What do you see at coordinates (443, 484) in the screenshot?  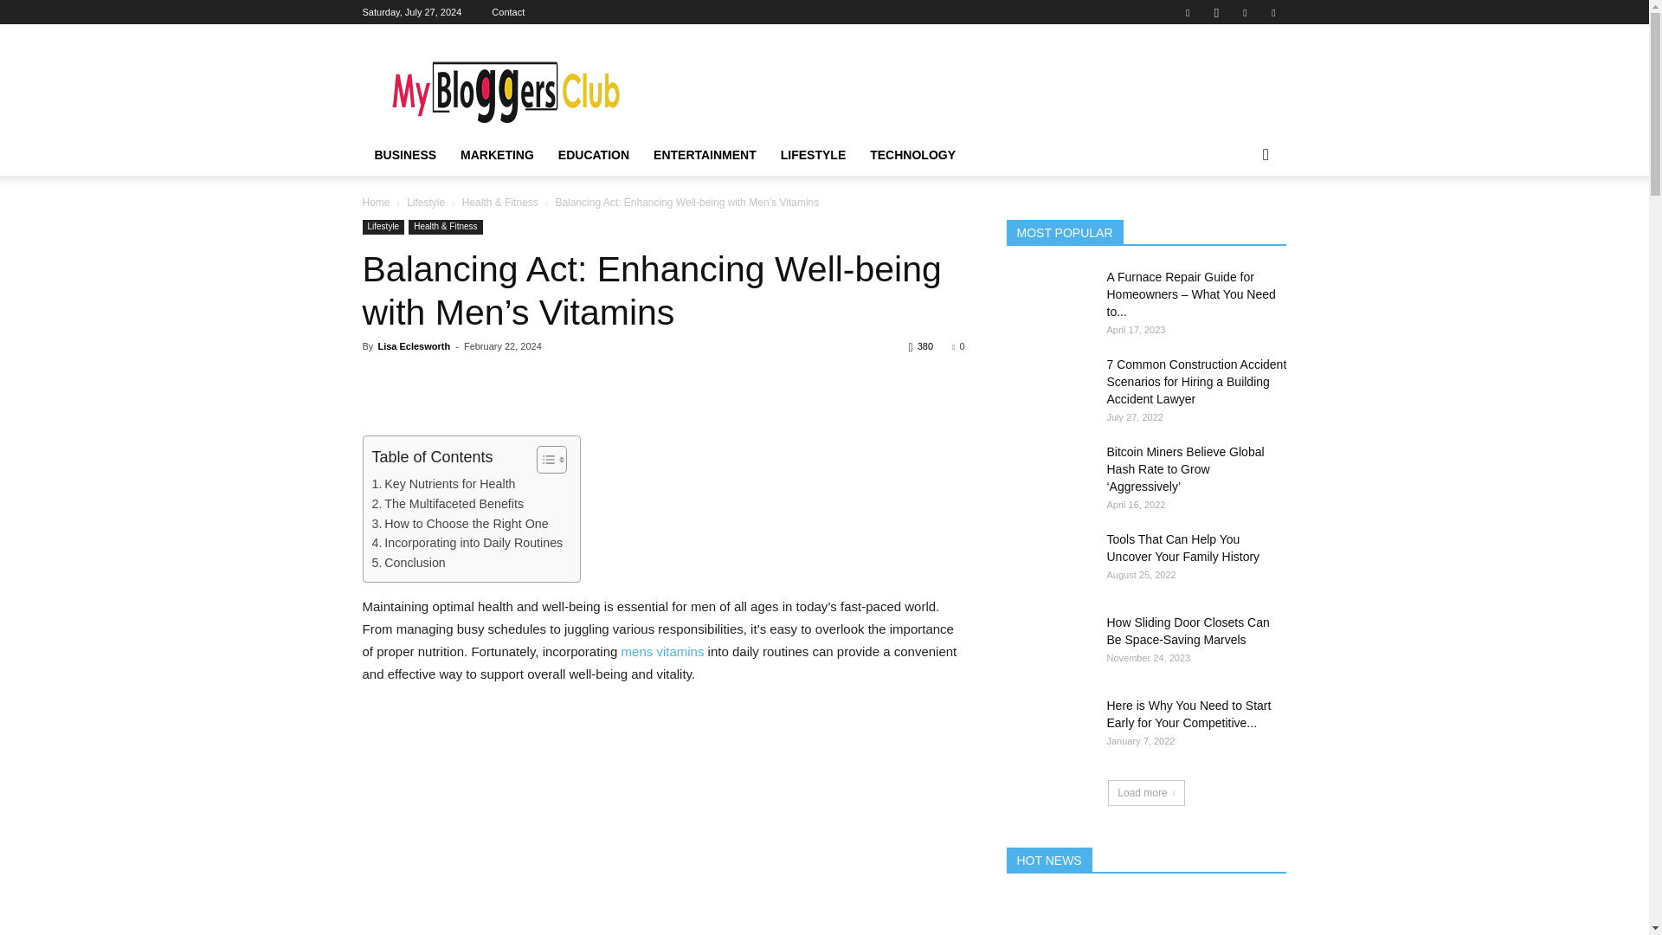 I see `Key Nutrients for Health` at bounding box center [443, 484].